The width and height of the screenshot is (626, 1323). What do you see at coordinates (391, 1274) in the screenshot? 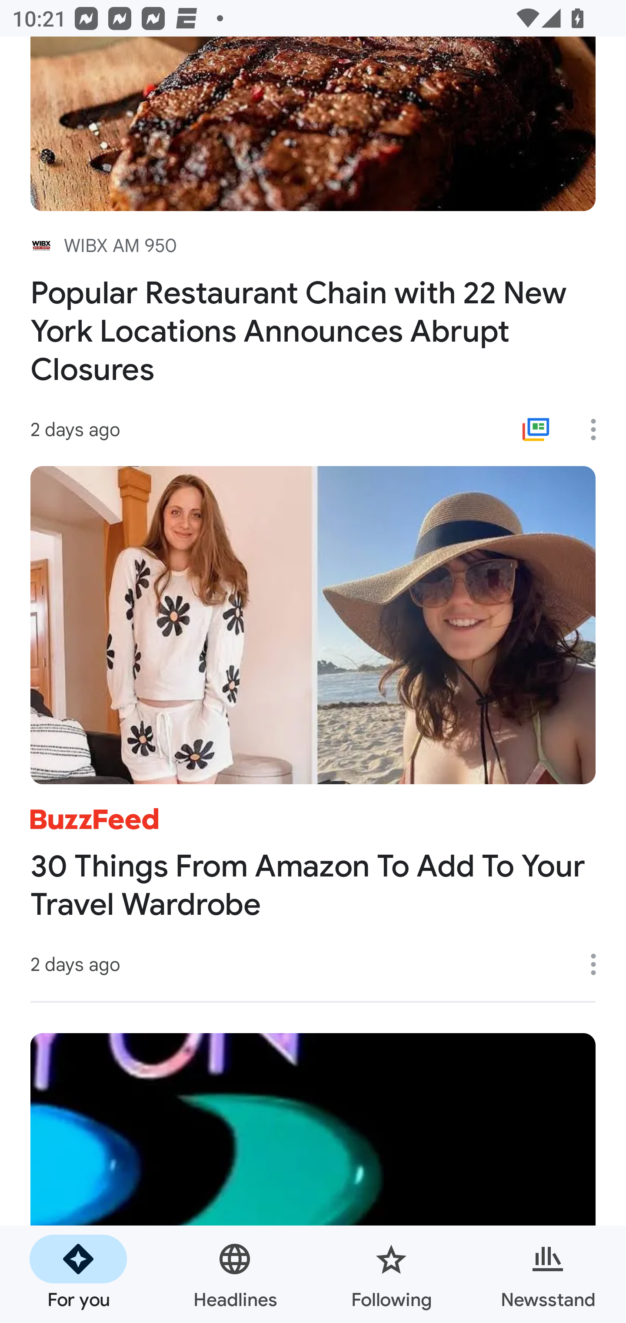
I see `Following` at bounding box center [391, 1274].